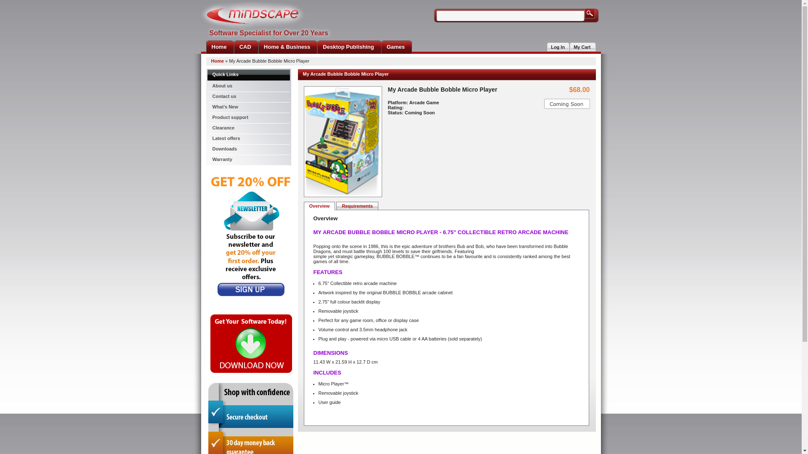 The height and width of the screenshot is (454, 808). What do you see at coordinates (248, 161) in the screenshot?
I see `Warranty` at bounding box center [248, 161].